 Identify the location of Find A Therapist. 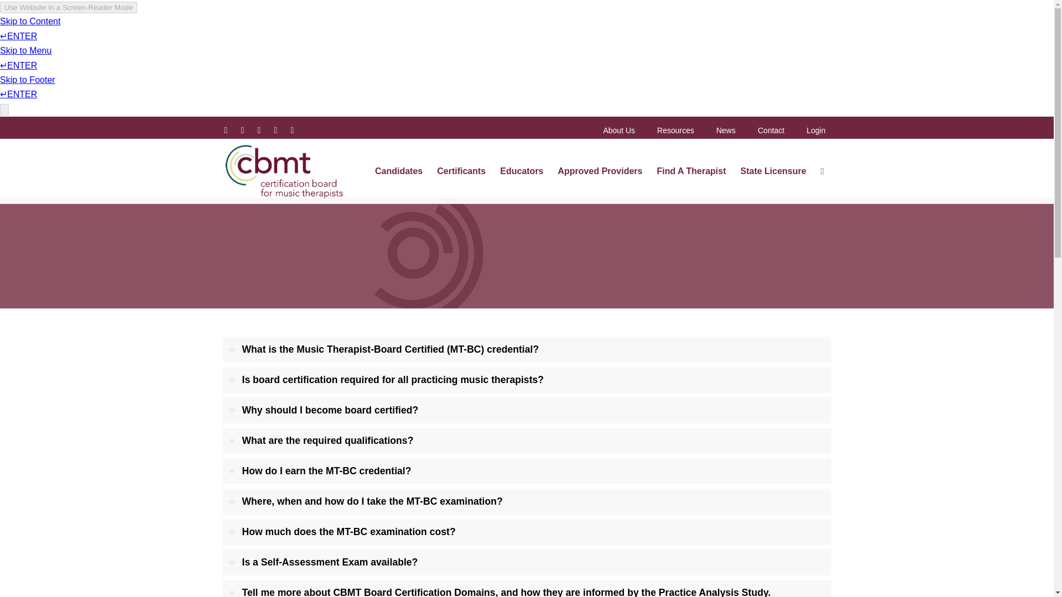
(690, 171).